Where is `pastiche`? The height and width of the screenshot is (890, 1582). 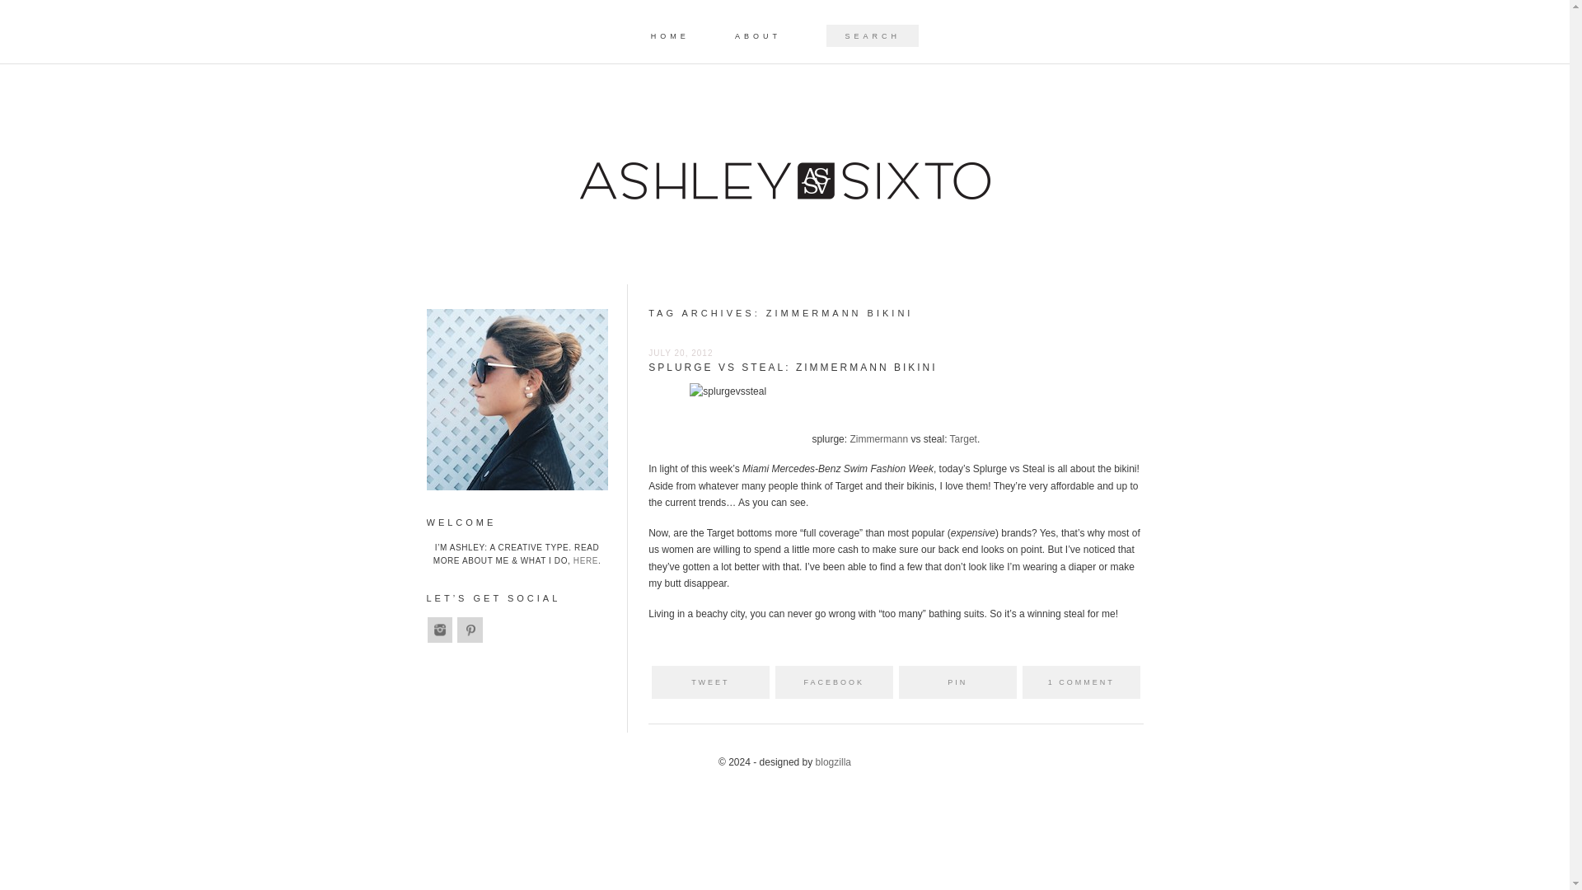
pastiche is located at coordinates (833, 762).